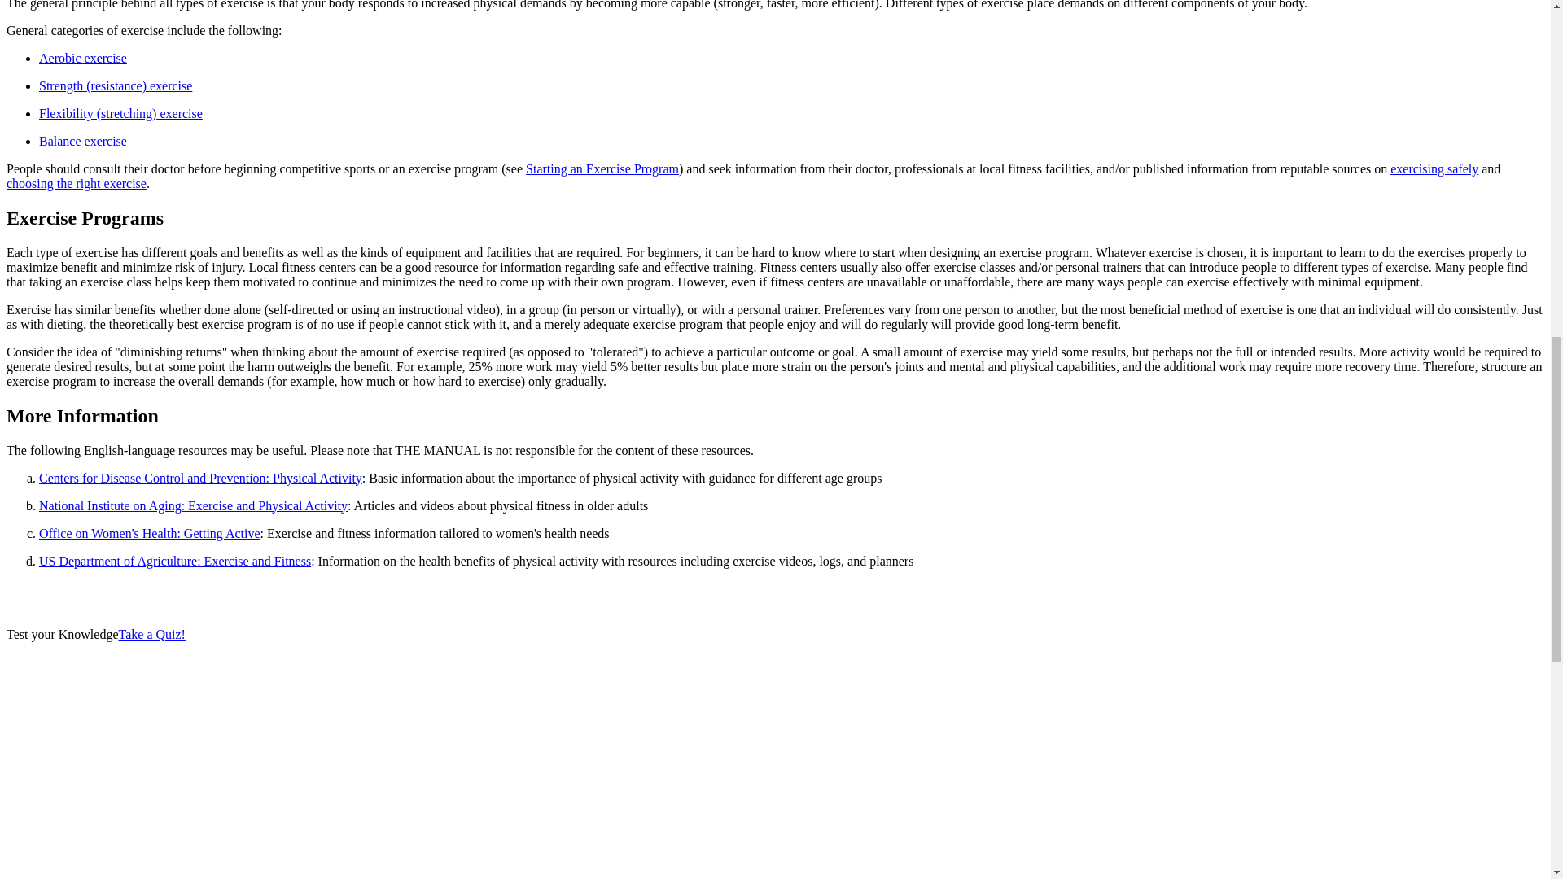 Image resolution: width=1563 pixels, height=879 pixels. Describe the element at coordinates (83, 57) in the screenshot. I see `Aerobic exercise` at that location.